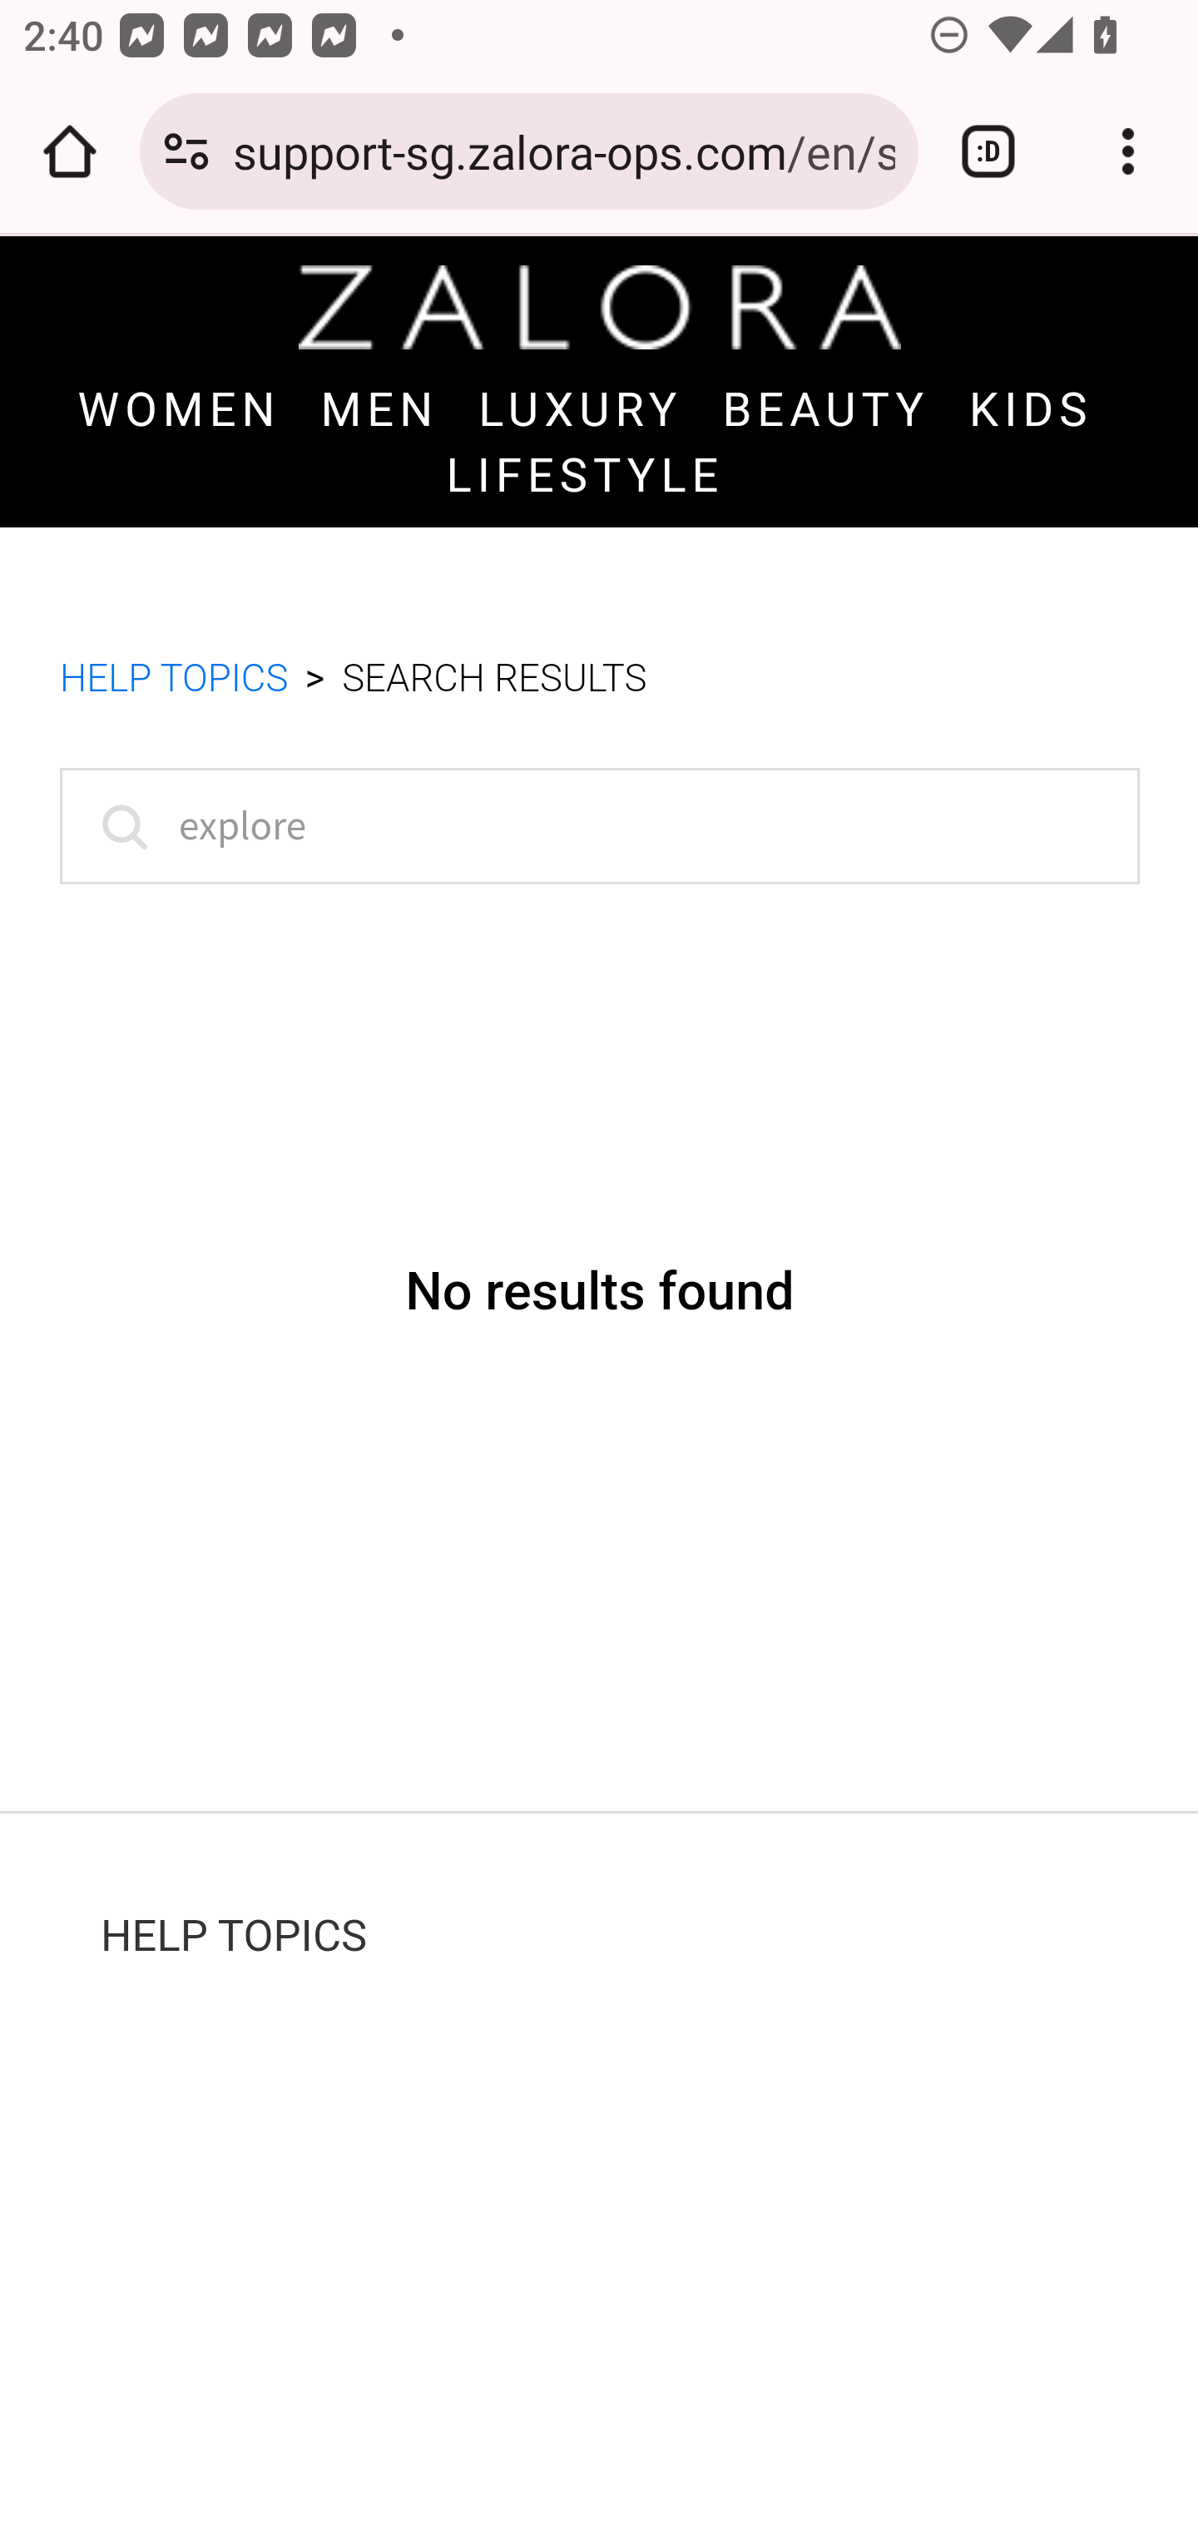 The width and height of the screenshot is (1198, 2529). Describe the element at coordinates (988, 151) in the screenshot. I see `Switch or close tabs` at that location.